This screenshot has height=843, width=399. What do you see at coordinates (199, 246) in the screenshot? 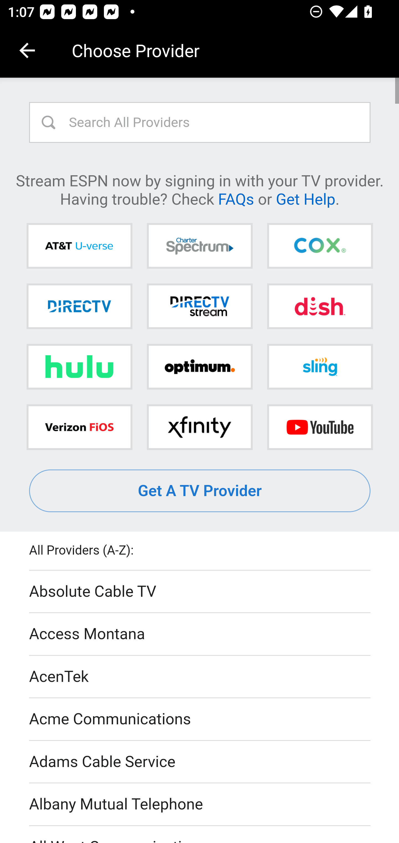
I see `Charter Spectrum` at bounding box center [199, 246].